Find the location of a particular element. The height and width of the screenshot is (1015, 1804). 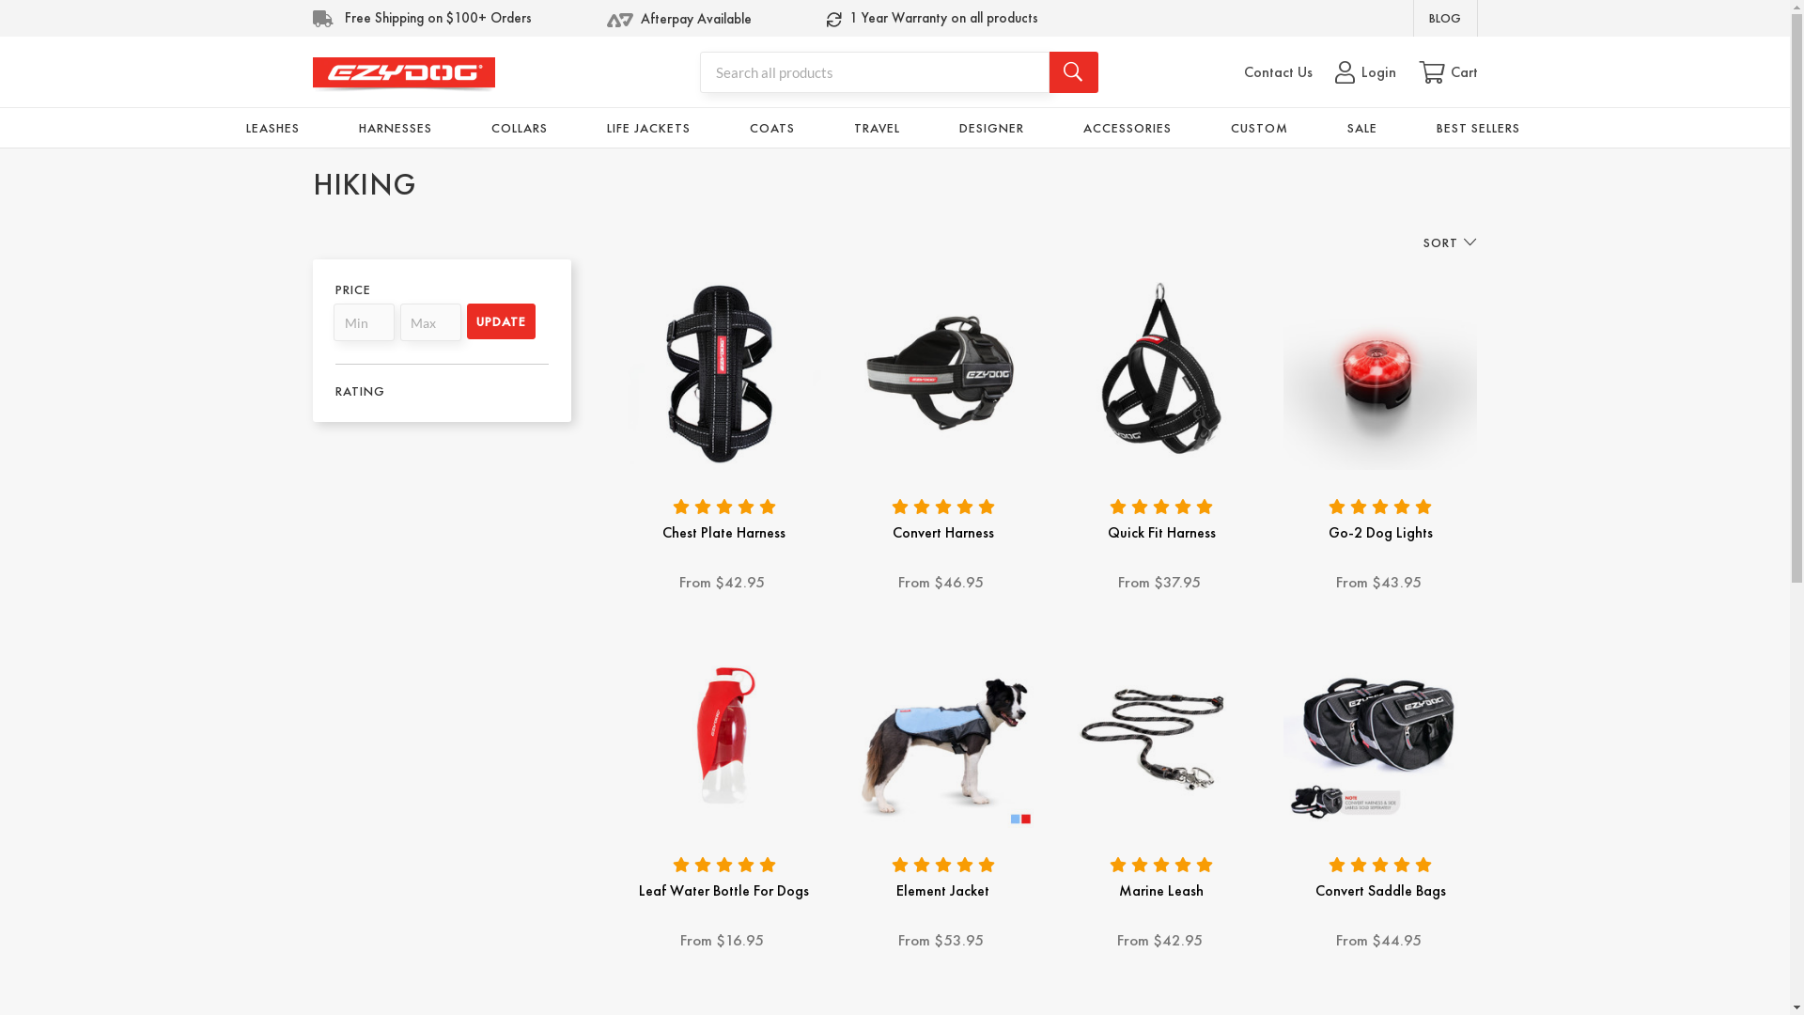

Contact Us is located at coordinates (1278, 72).